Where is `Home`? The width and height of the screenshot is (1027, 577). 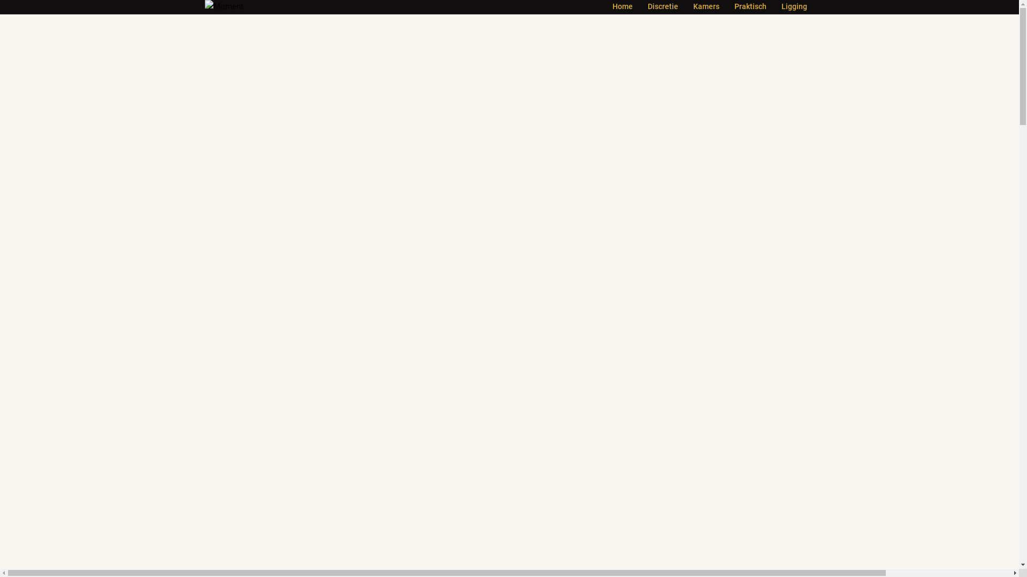
Home is located at coordinates (622, 7).